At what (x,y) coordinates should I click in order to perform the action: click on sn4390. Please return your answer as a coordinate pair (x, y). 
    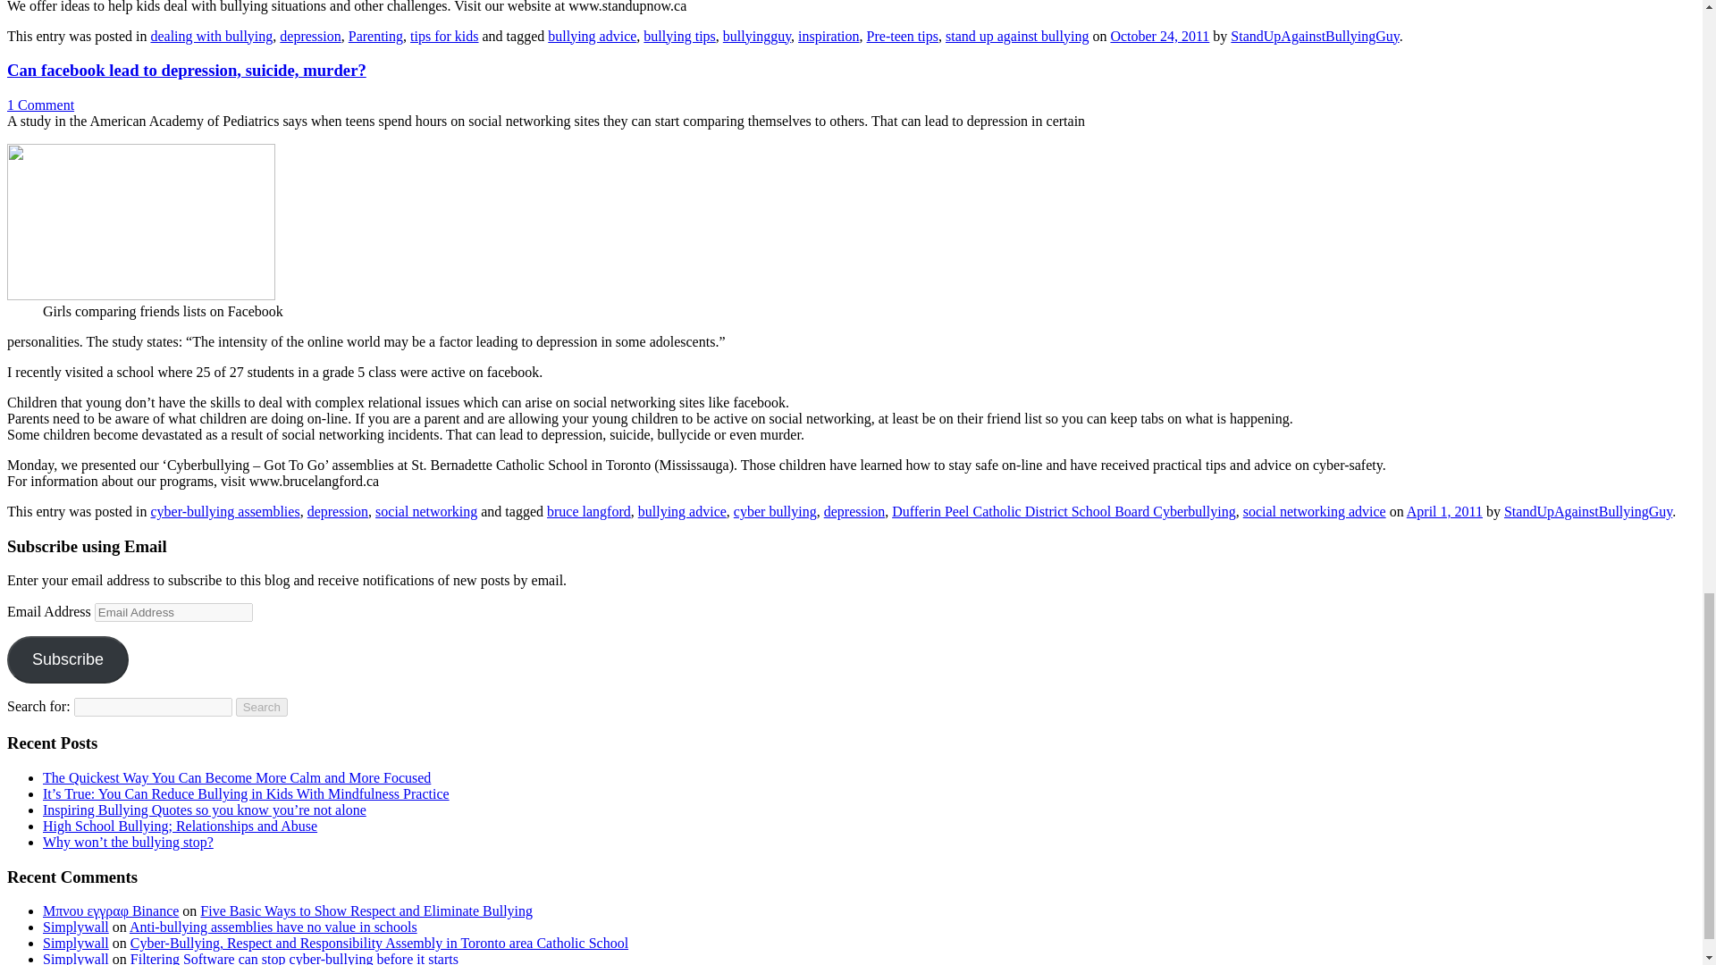
    Looking at the image, I should click on (140, 222).